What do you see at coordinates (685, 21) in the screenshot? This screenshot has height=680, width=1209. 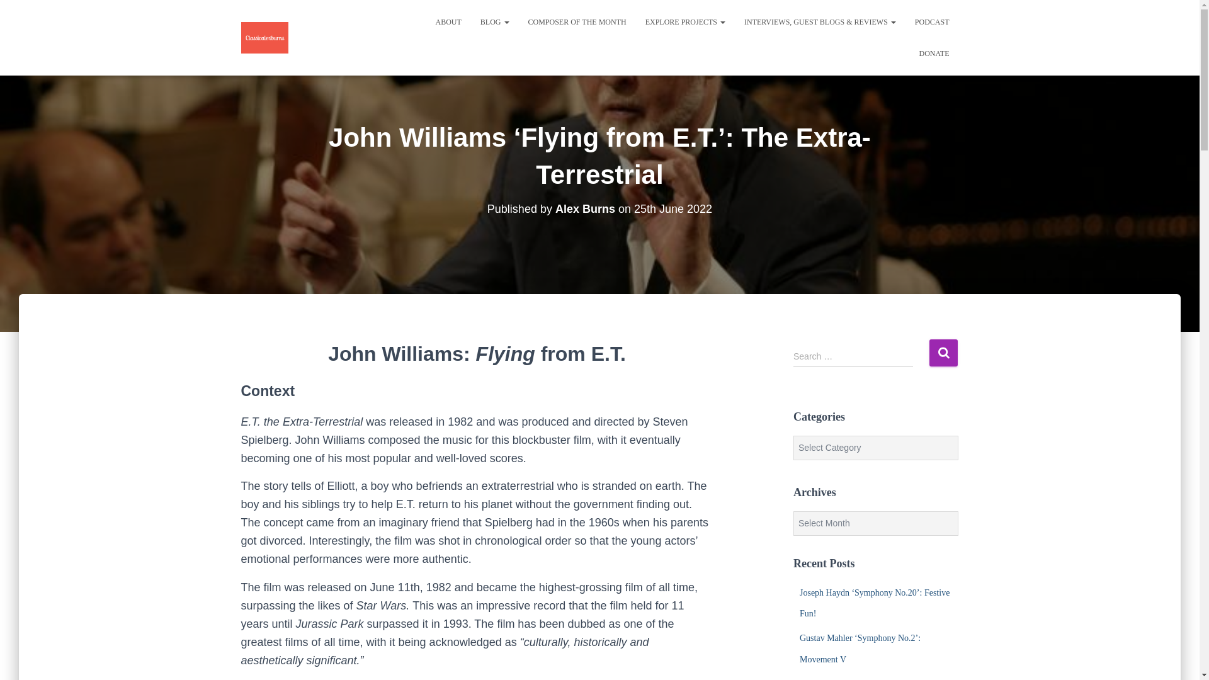 I see `EXPLORE PROJECTS` at bounding box center [685, 21].